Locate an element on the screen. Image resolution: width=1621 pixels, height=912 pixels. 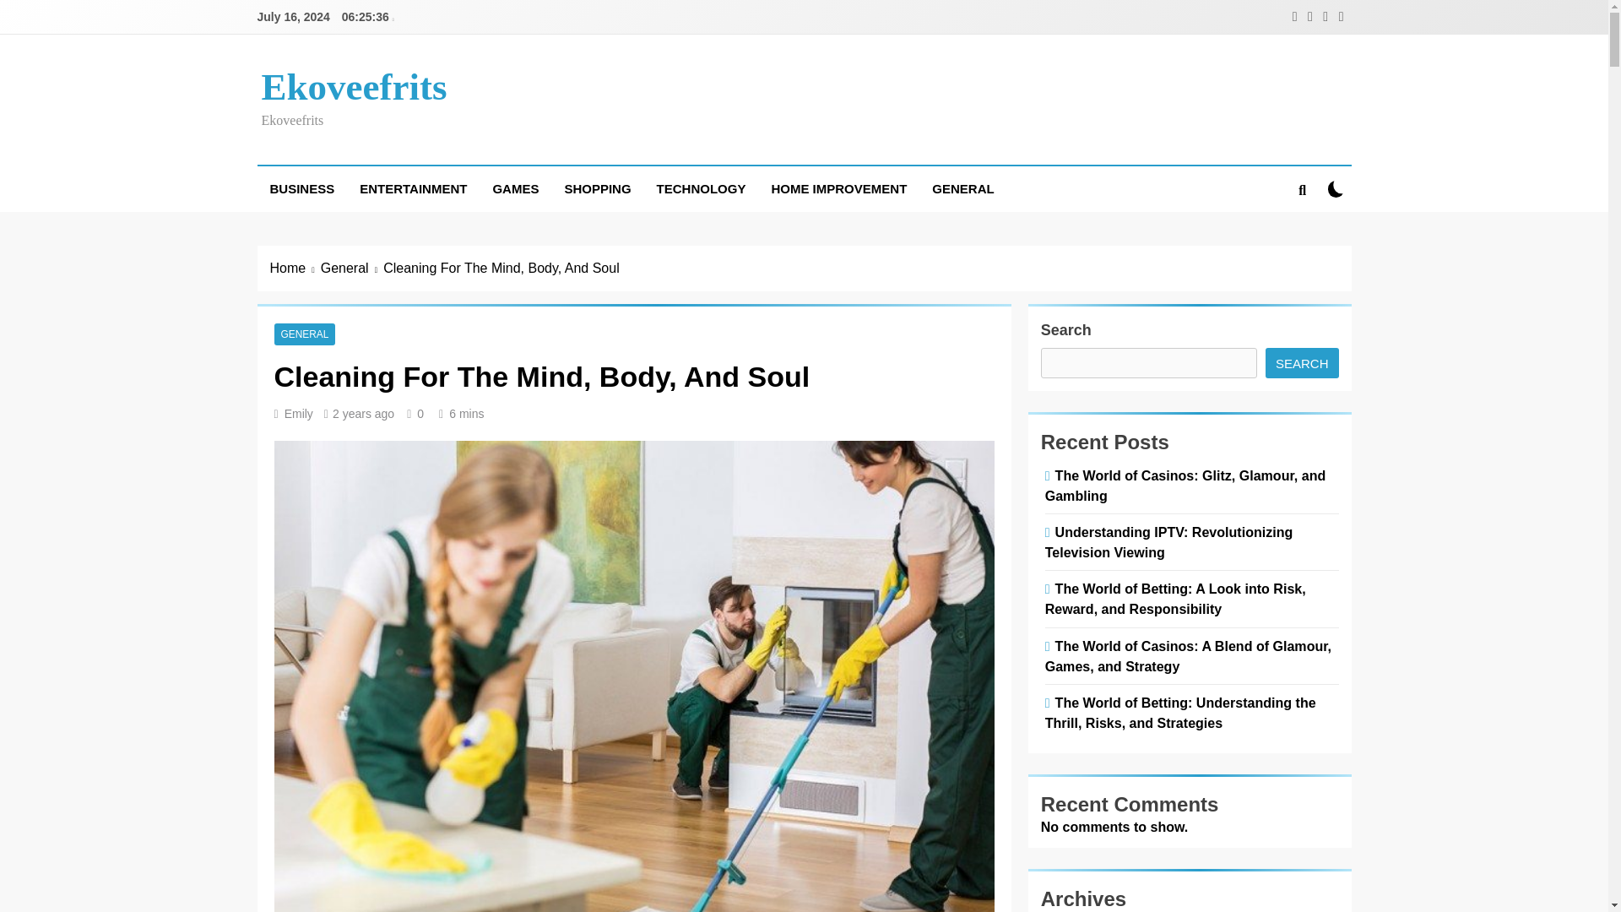
Understanding IPTV: Revolutionizing Television Viewing is located at coordinates (1169, 542).